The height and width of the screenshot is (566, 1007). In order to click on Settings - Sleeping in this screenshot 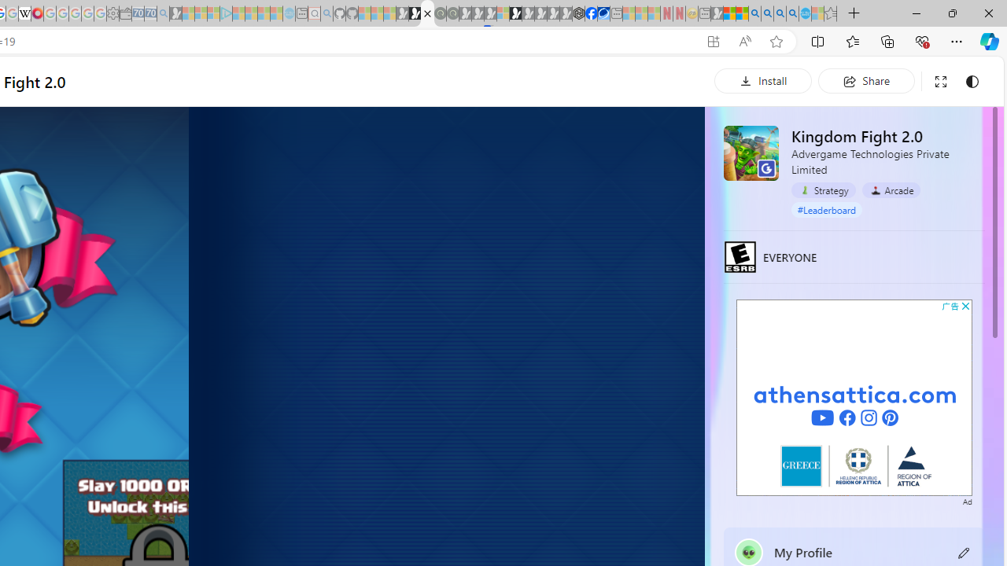, I will do `click(113, 14)`.